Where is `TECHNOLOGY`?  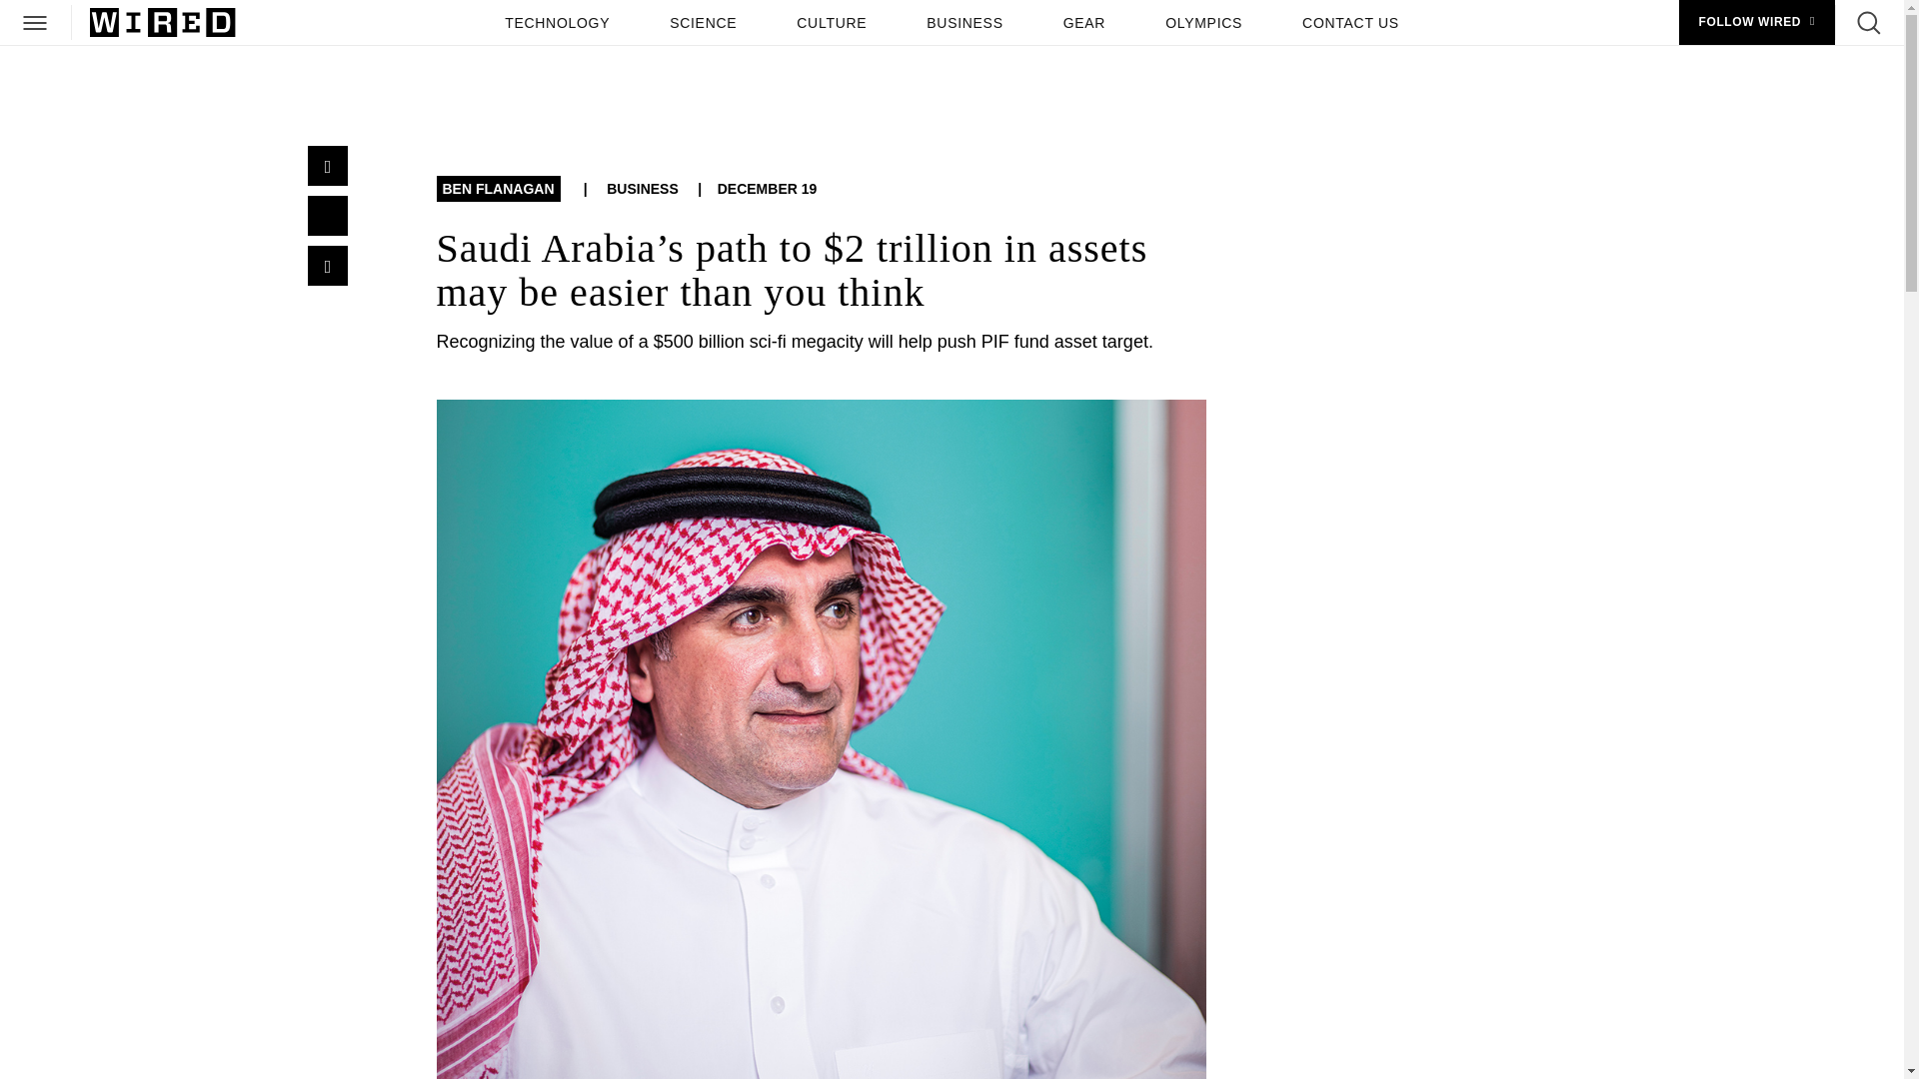 TECHNOLOGY is located at coordinates (558, 23).